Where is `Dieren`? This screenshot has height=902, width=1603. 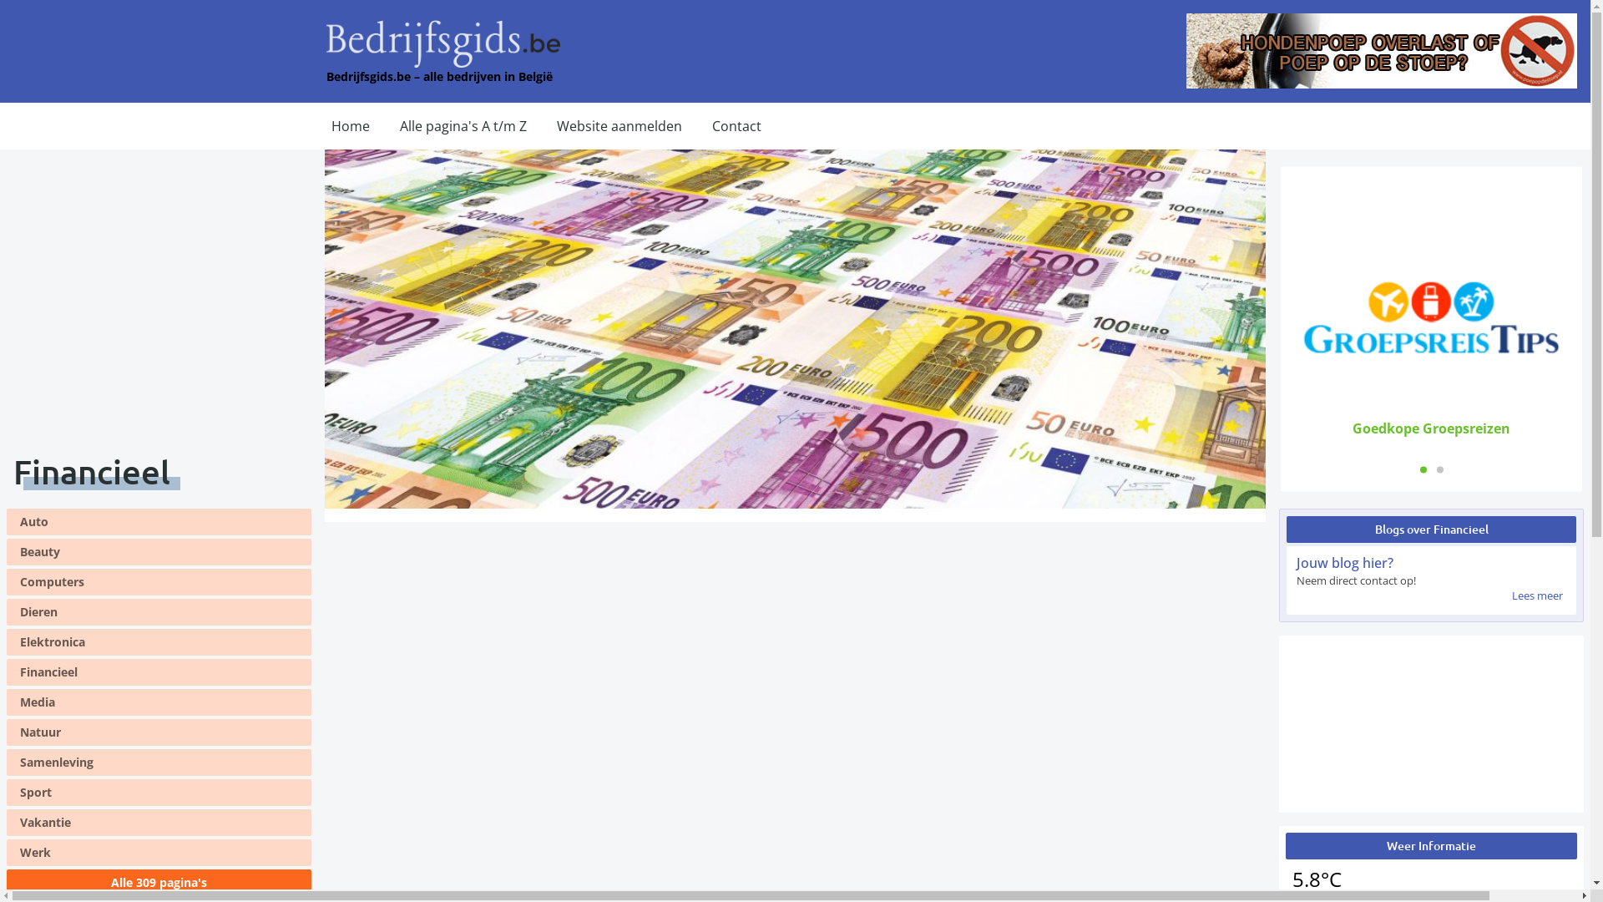 Dieren is located at coordinates (159, 612).